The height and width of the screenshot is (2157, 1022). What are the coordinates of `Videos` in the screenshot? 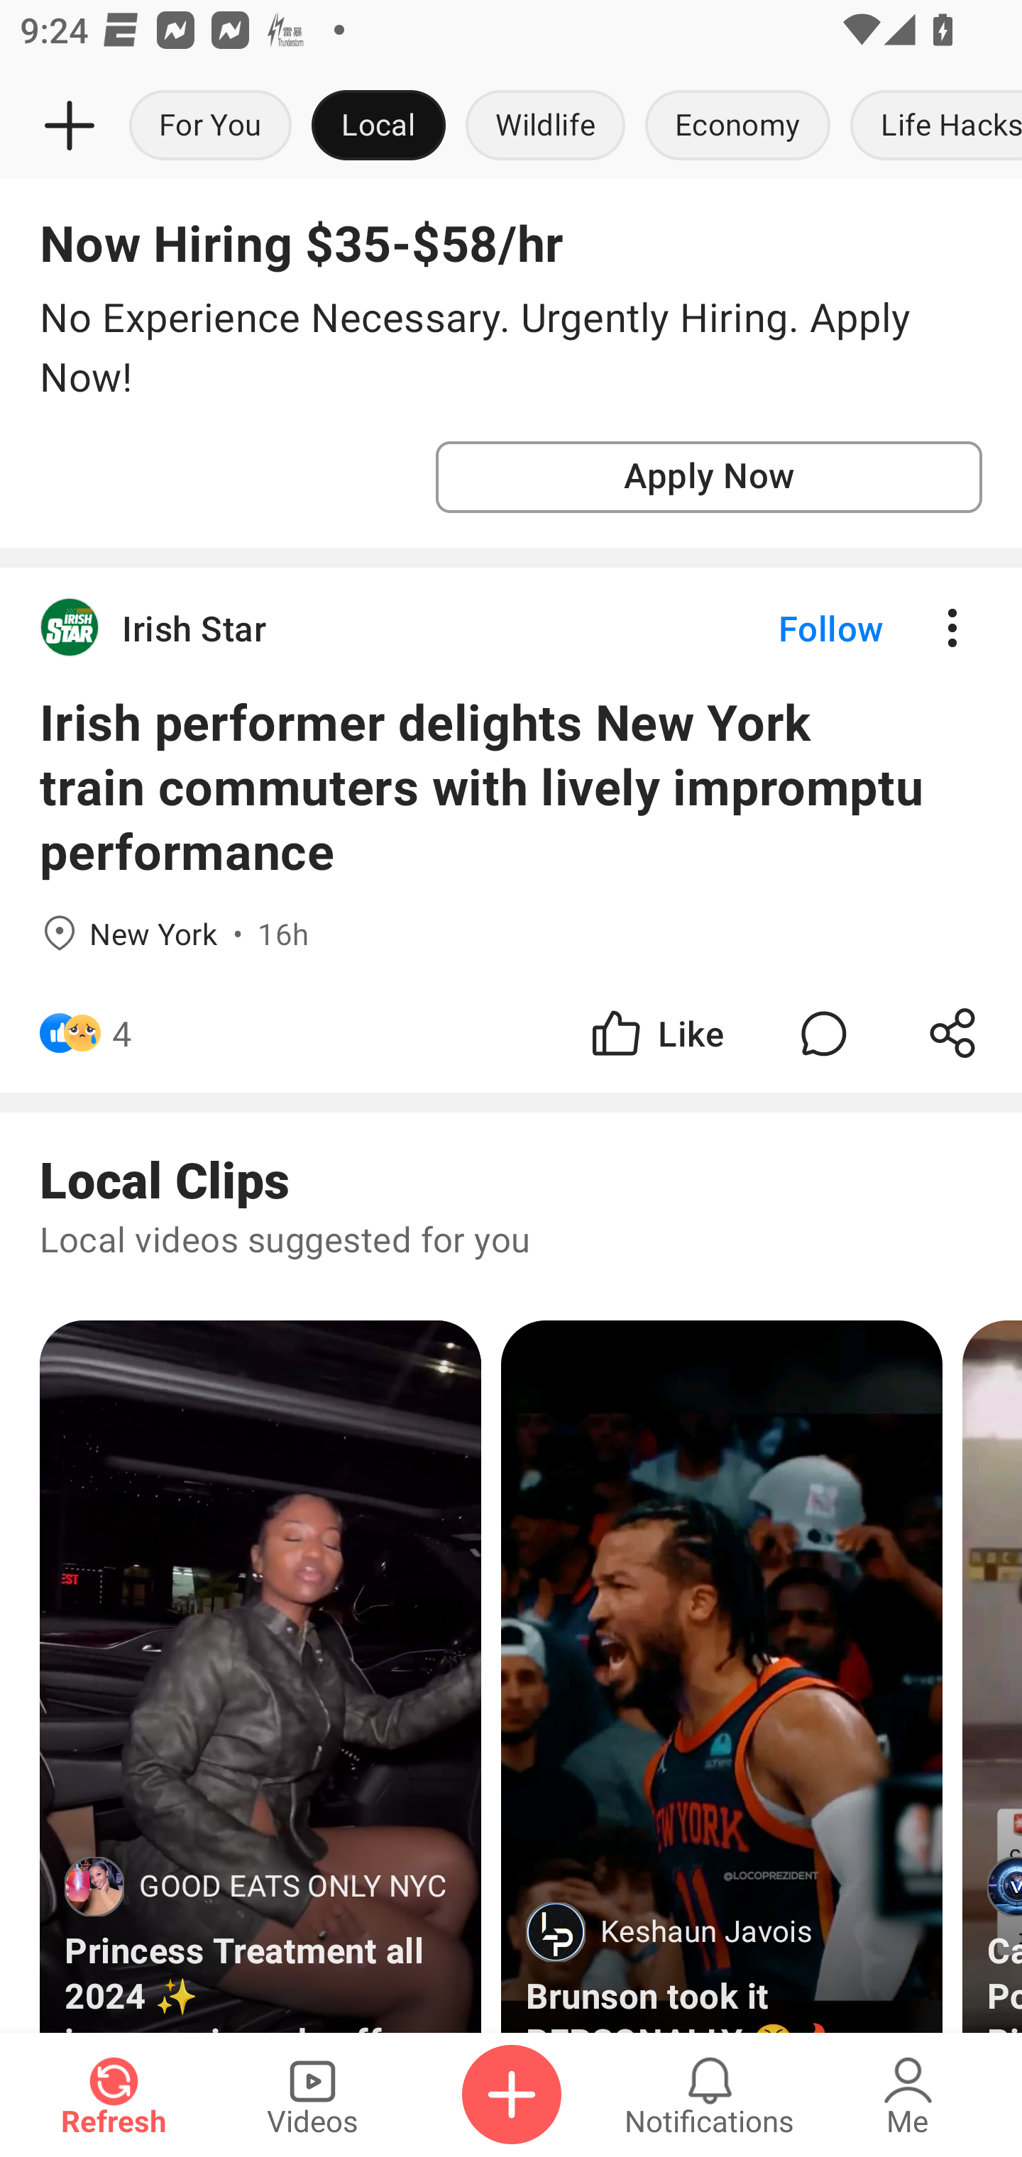 It's located at (312, 2095).